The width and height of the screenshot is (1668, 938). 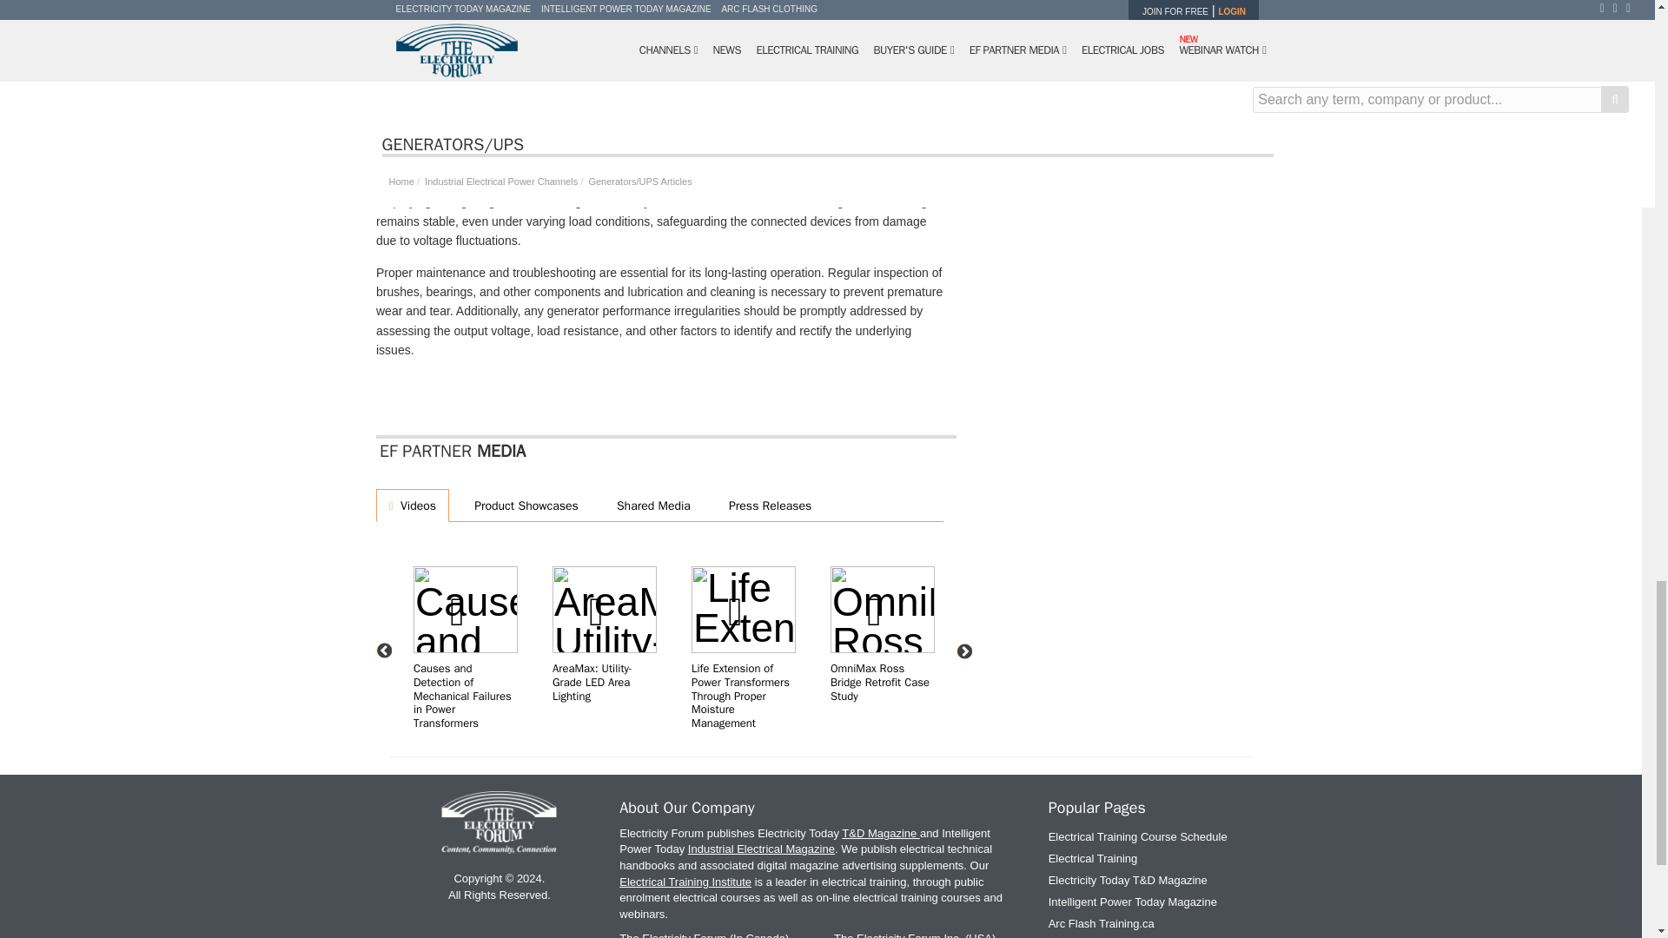 What do you see at coordinates (650, 504) in the screenshot?
I see `Shared Media` at bounding box center [650, 504].